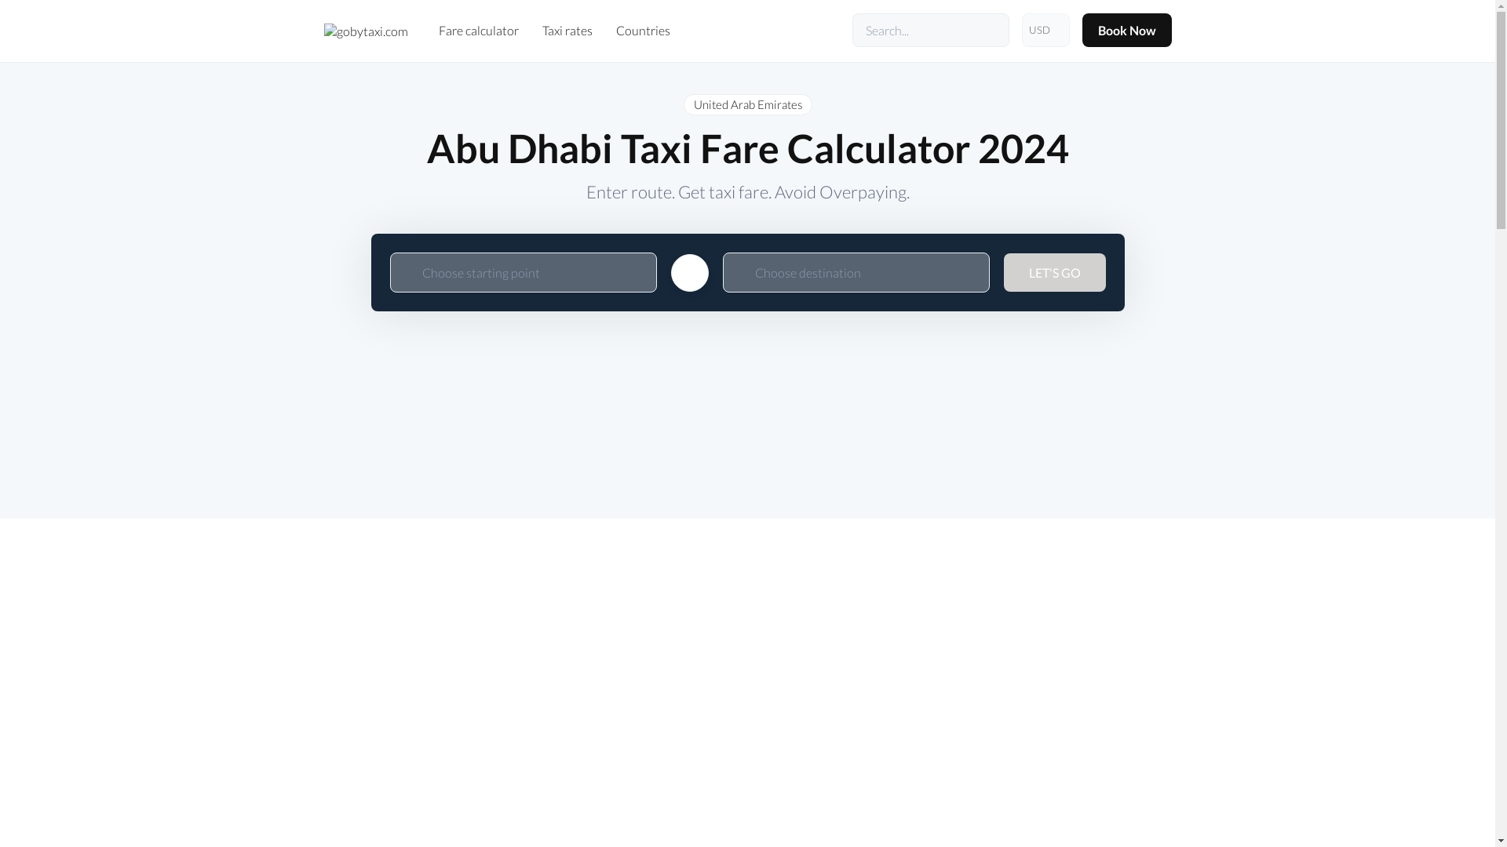  I want to click on Fare calculator, so click(478, 30).